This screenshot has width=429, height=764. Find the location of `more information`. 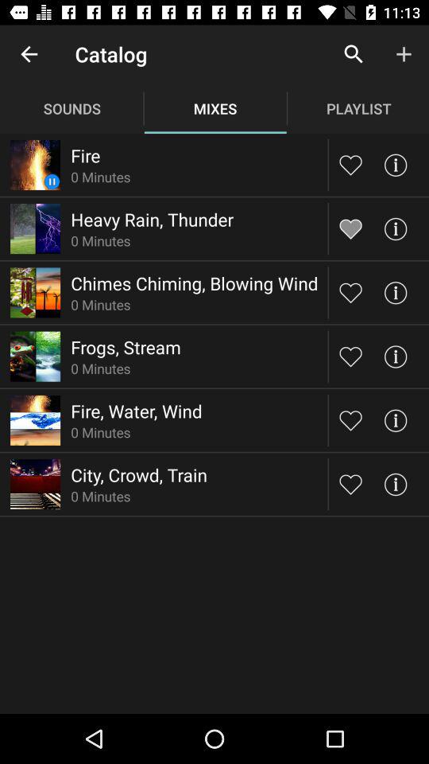

more information is located at coordinates (396, 229).